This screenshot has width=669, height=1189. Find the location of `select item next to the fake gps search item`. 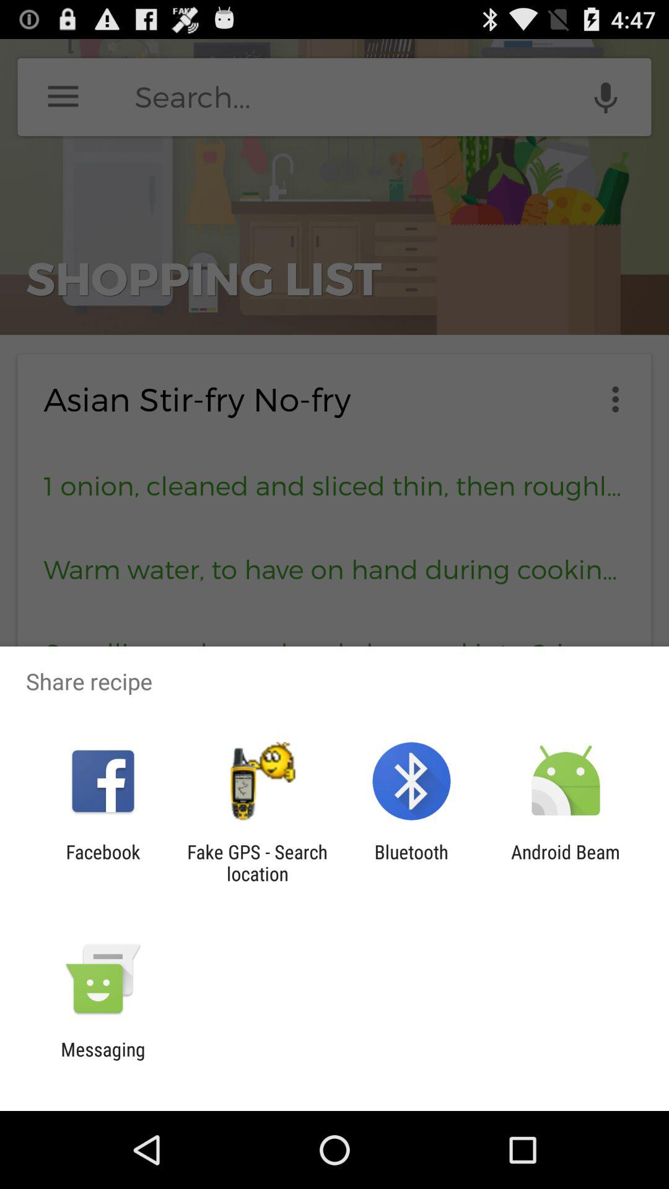

select item next to the fake gps search item is located at coordinates (411, 863).